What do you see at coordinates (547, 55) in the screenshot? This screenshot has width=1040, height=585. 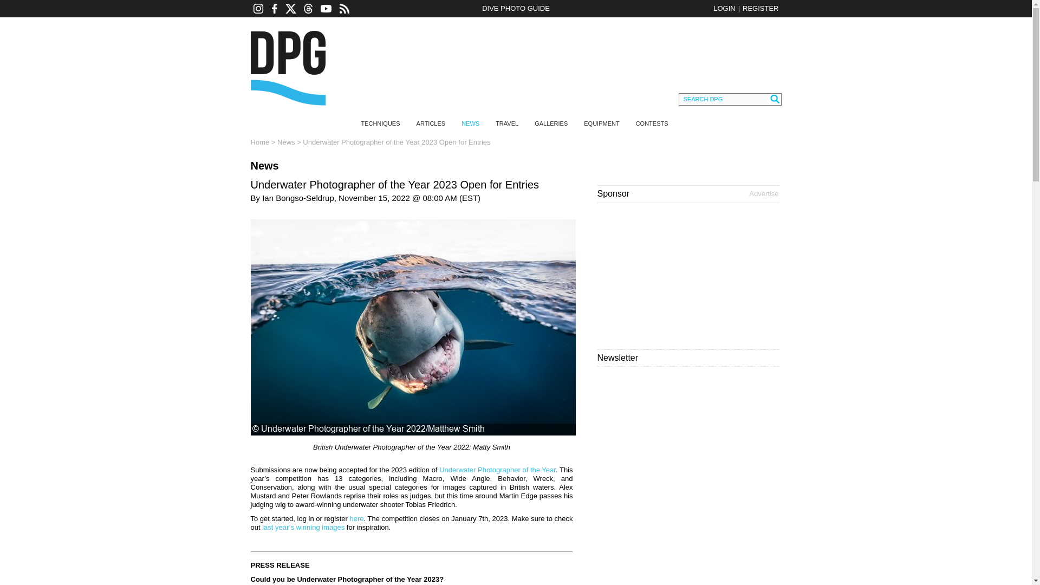 I see `3rd party ad content` at bounding box center [547, 55].